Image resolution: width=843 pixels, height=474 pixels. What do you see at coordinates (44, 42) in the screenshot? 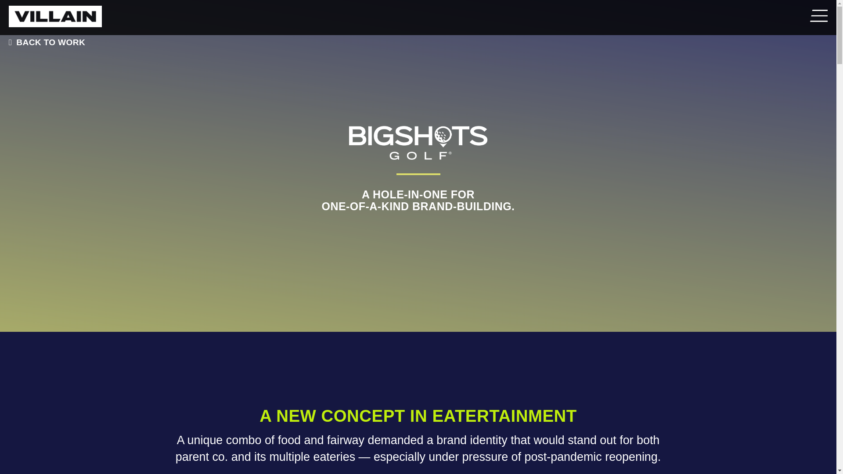
I see `BACK TO WORK` at bounding box center [44, 42].